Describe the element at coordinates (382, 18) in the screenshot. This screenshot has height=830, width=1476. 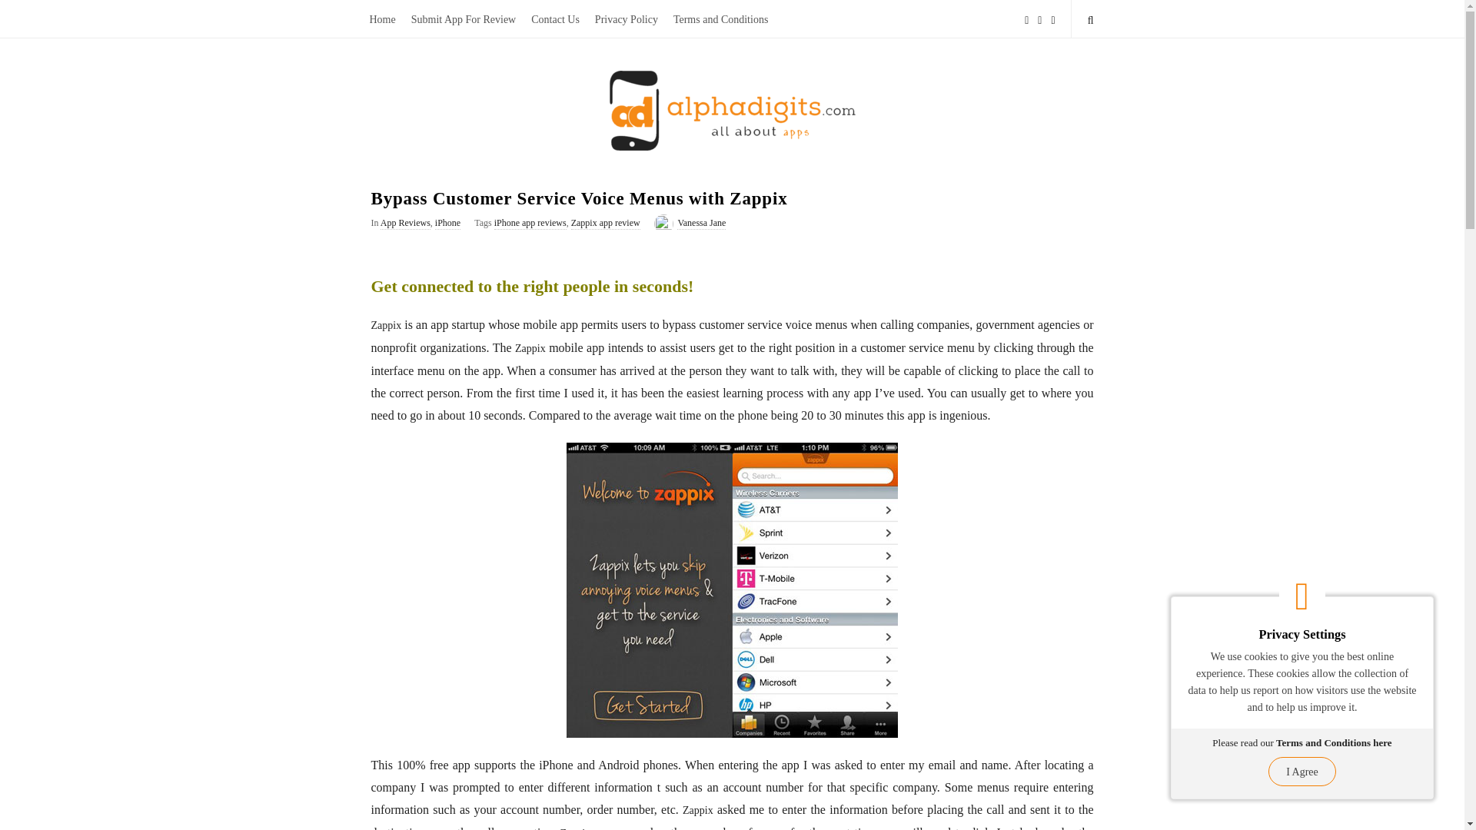
I see `Home` at that location.